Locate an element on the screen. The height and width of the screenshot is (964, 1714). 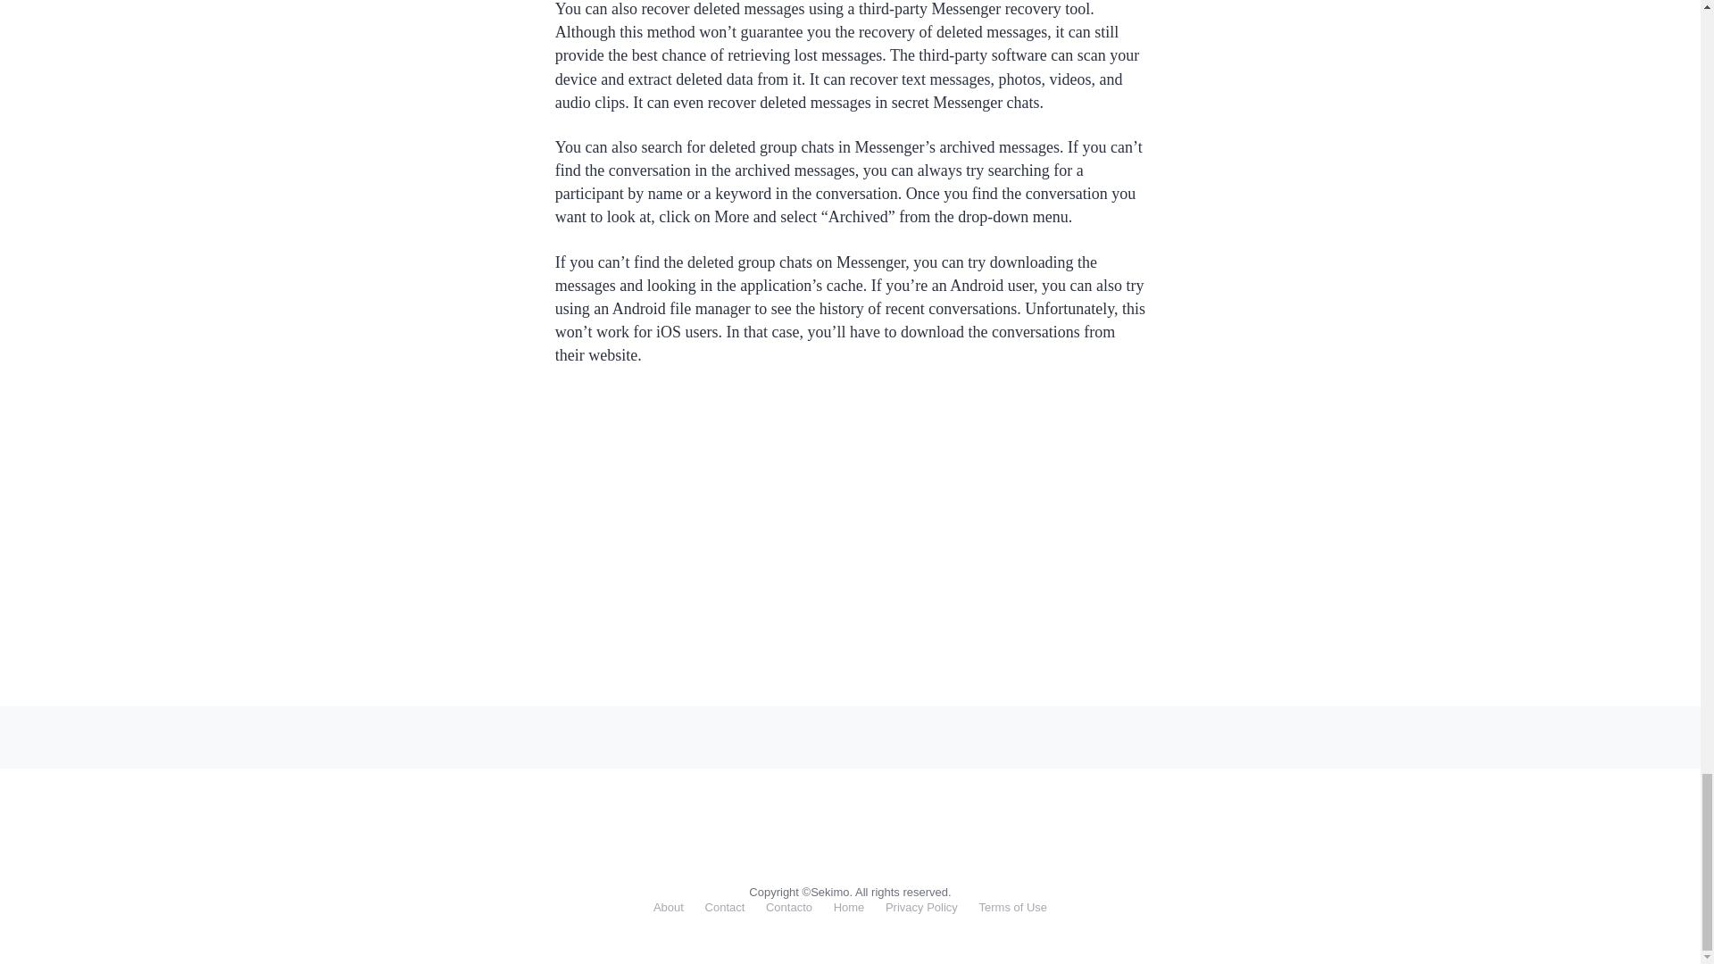
Home is located at coordinates (849, 907).